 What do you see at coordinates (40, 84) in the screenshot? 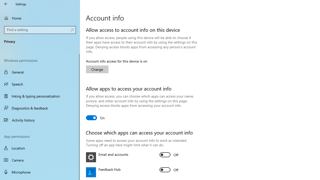
I see `Speech` at bounding box center [40, 84].